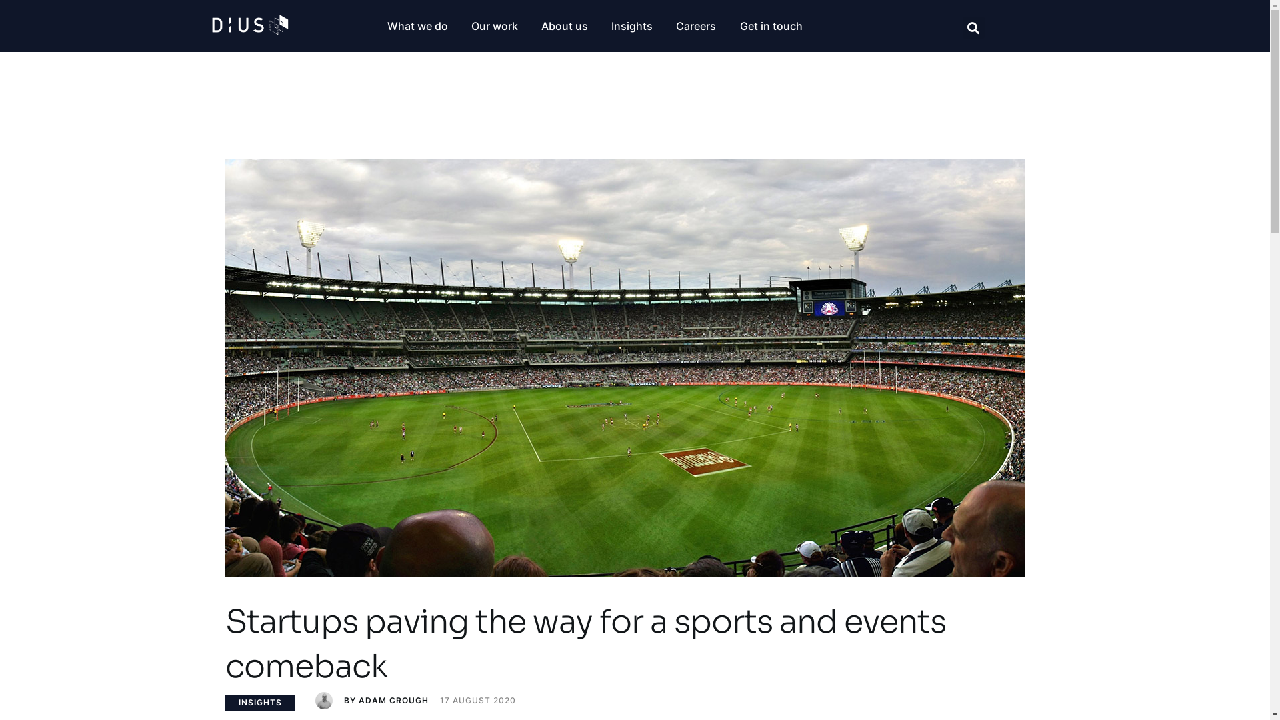 The image size is (1280, 720). I want to click on Insights, so click(632, 25).